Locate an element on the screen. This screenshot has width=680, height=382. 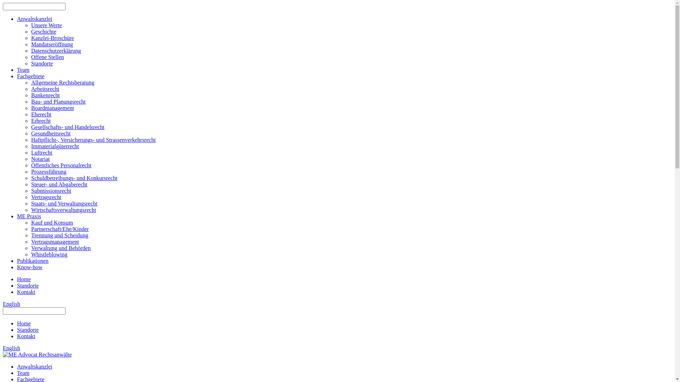
Wirtschaftsverwaltungsrecht is located at coordinates (64, 210).